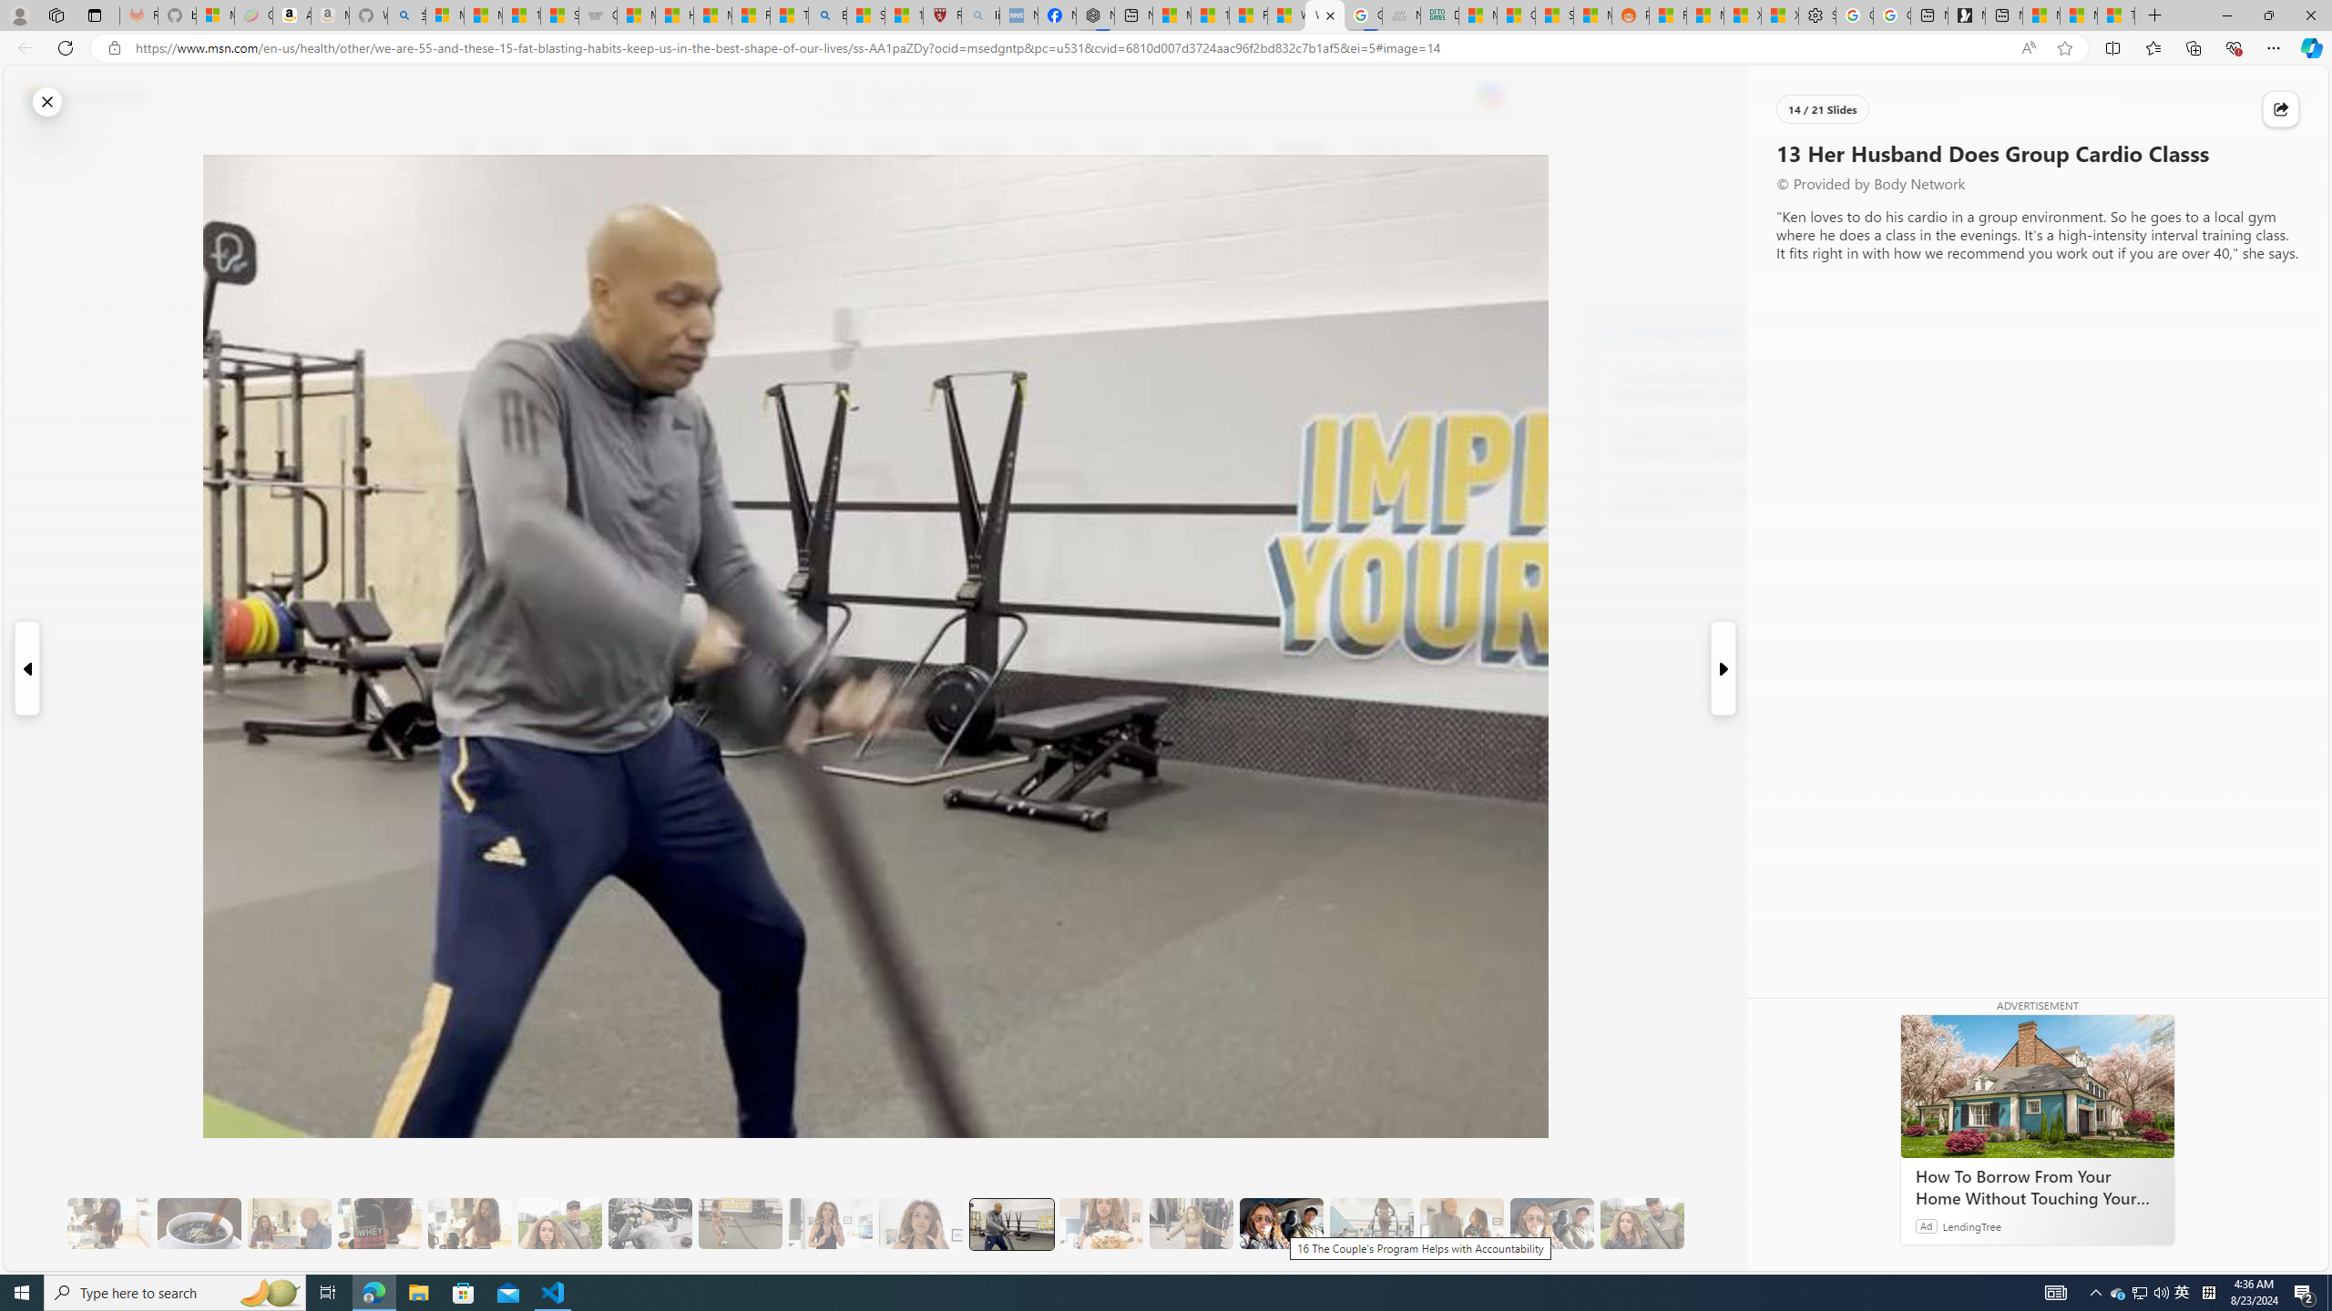  What do you see at coordinates (215, 15) in the screenshot?
I see `Microsoft-Report a Concern to Bing` at bounding box center [215, 15].